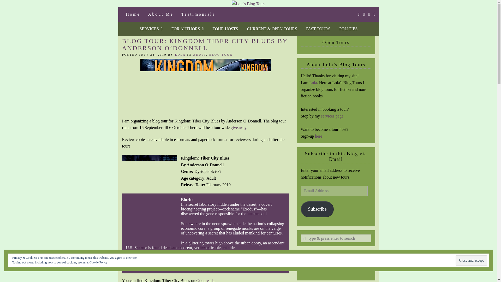  Describe the element at coordinates (187, 29) in the screenshot. I see `FOR AUTHORS  ` at that location.